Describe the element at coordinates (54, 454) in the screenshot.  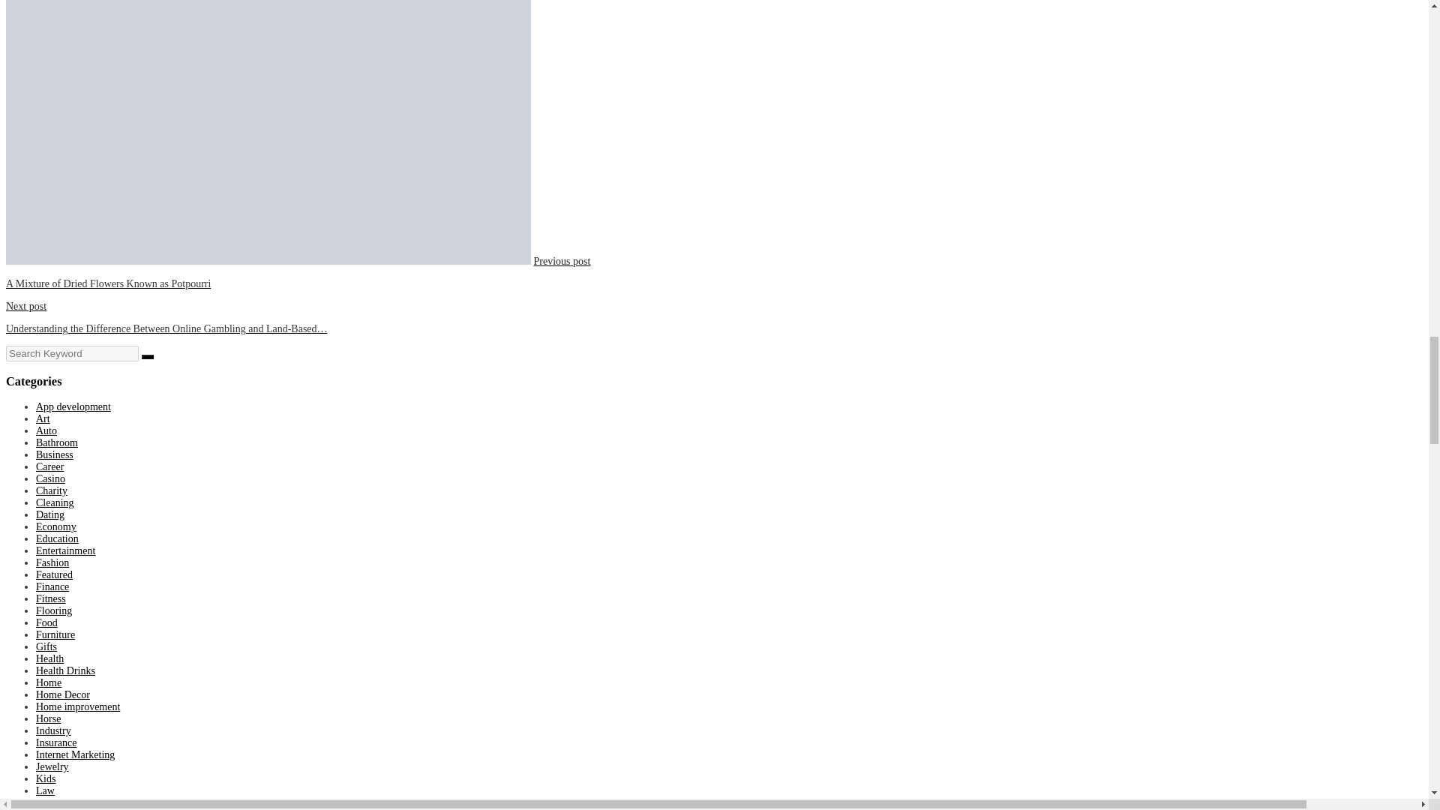
I see `Business` at that location.